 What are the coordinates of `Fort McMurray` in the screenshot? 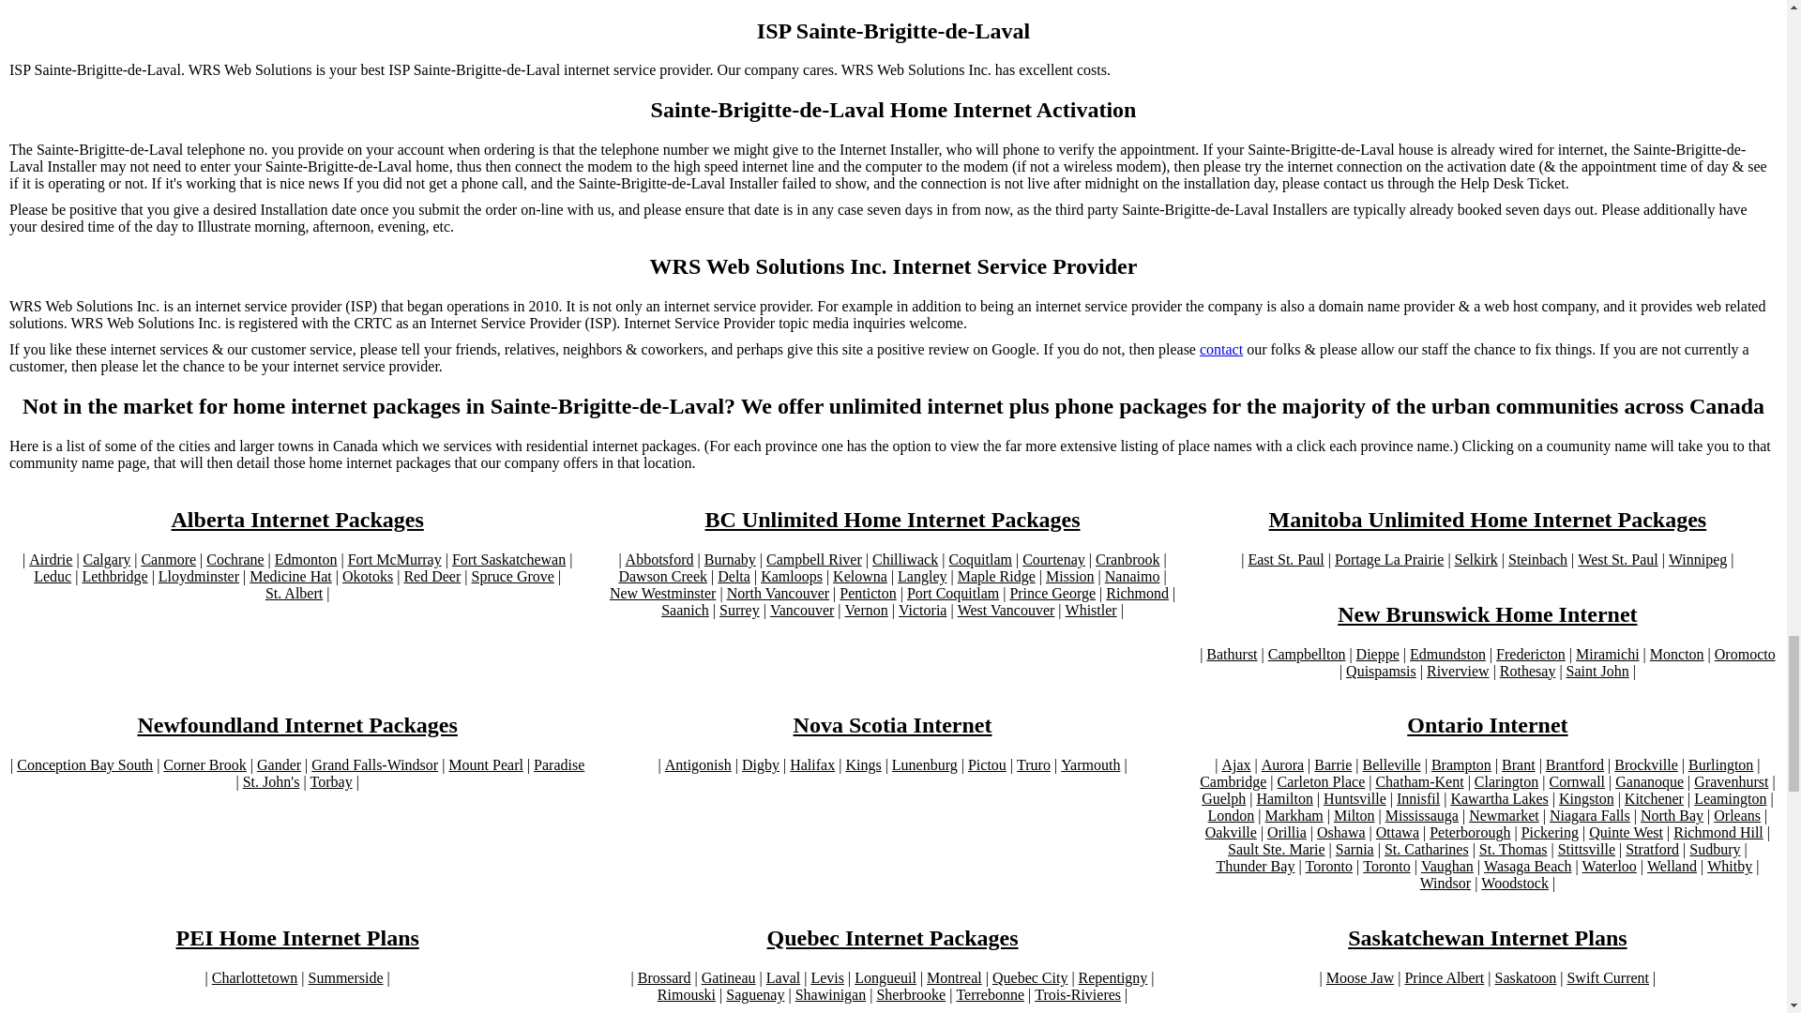 It's located at (394, 559).